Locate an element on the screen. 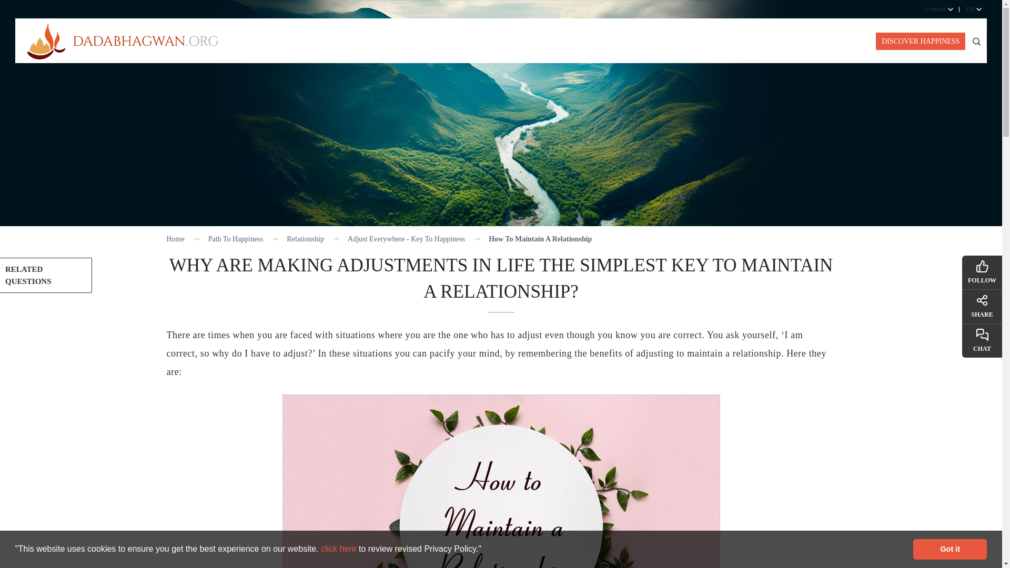 This screenshot has height=568, width=1010. Got it is located at coordinates (950, 549).